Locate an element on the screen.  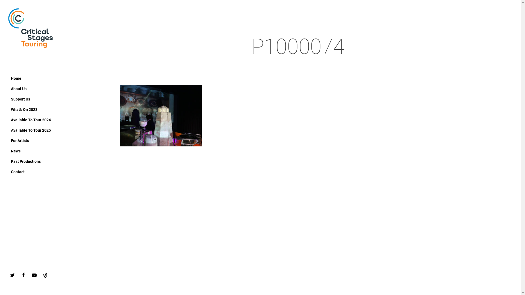
Support Us is located at coordinates (21, 99).